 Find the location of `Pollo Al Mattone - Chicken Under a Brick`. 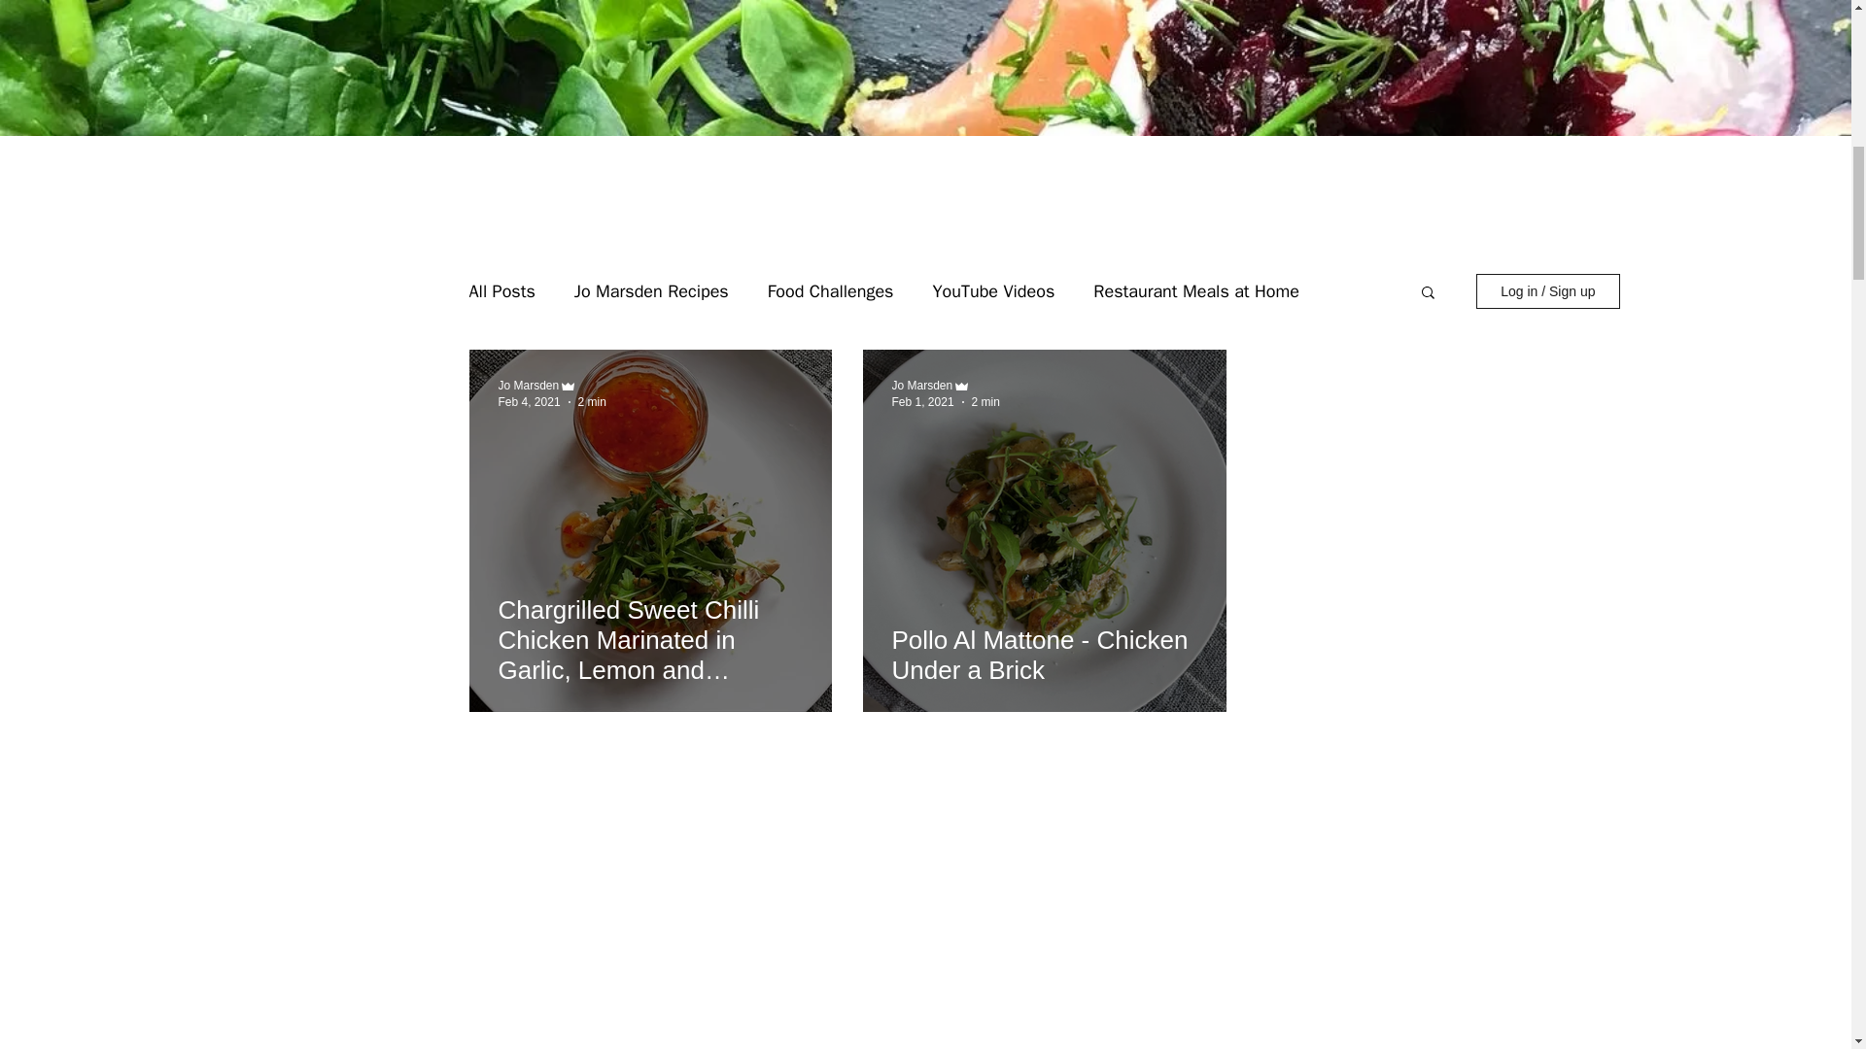

Pollo Al Mattone - Chicken Under a Brick is located at coordinates (1044, 655).